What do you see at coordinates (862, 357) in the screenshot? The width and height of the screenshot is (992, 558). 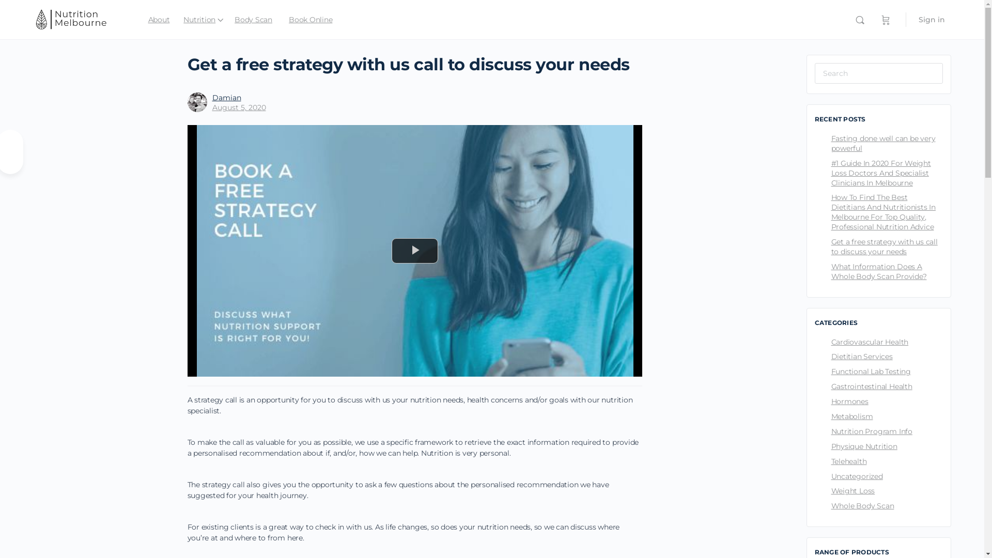 I see `Dietitian Services` at bounding box center [862, 357].